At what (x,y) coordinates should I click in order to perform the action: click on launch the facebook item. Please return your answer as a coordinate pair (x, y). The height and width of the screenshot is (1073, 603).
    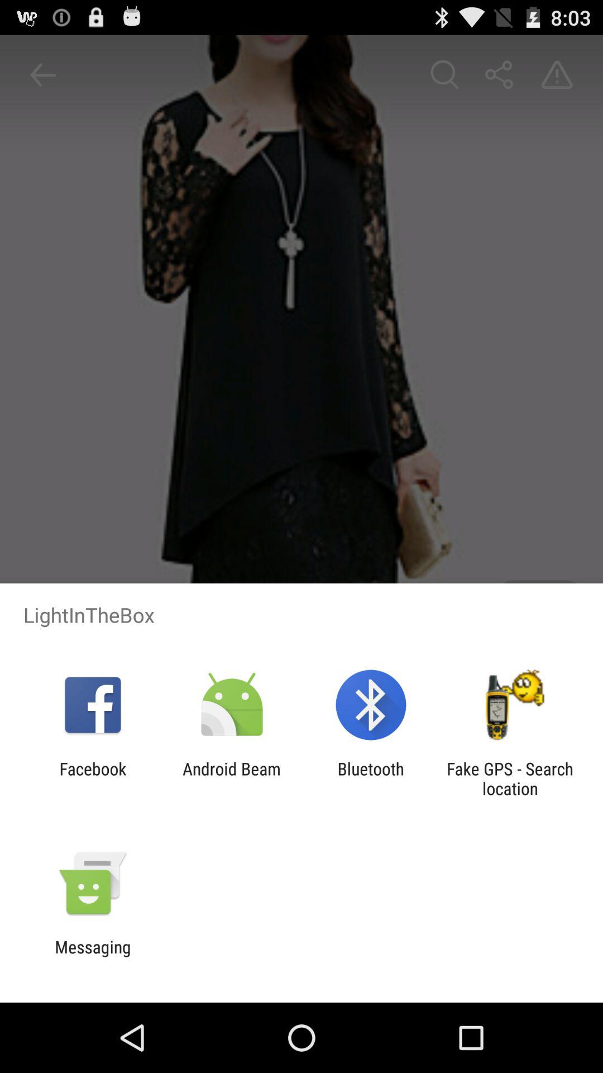
    Looking at the image, I should click on (93, 778).